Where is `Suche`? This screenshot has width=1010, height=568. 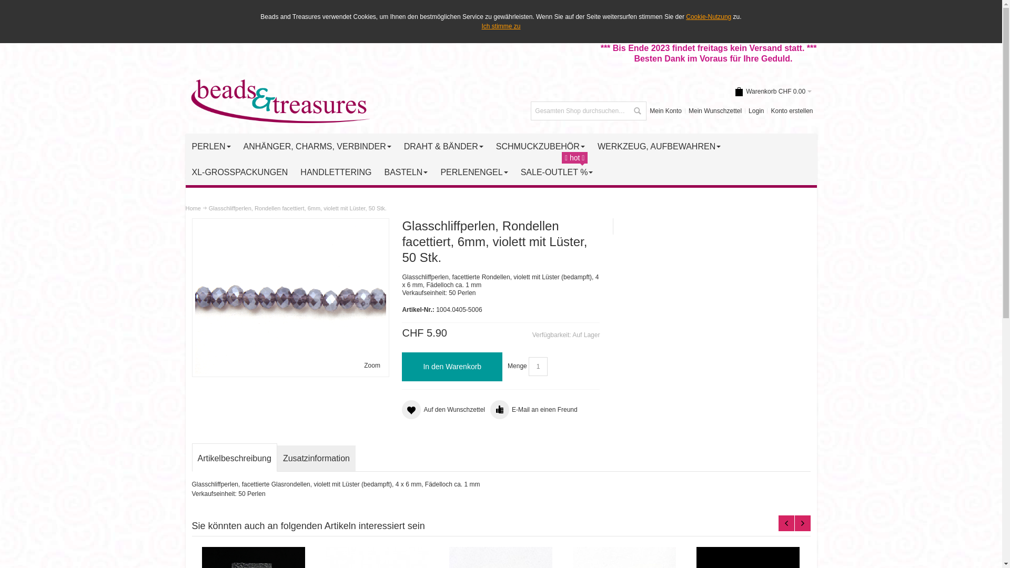
Suche is located at coordinates (637, 111).